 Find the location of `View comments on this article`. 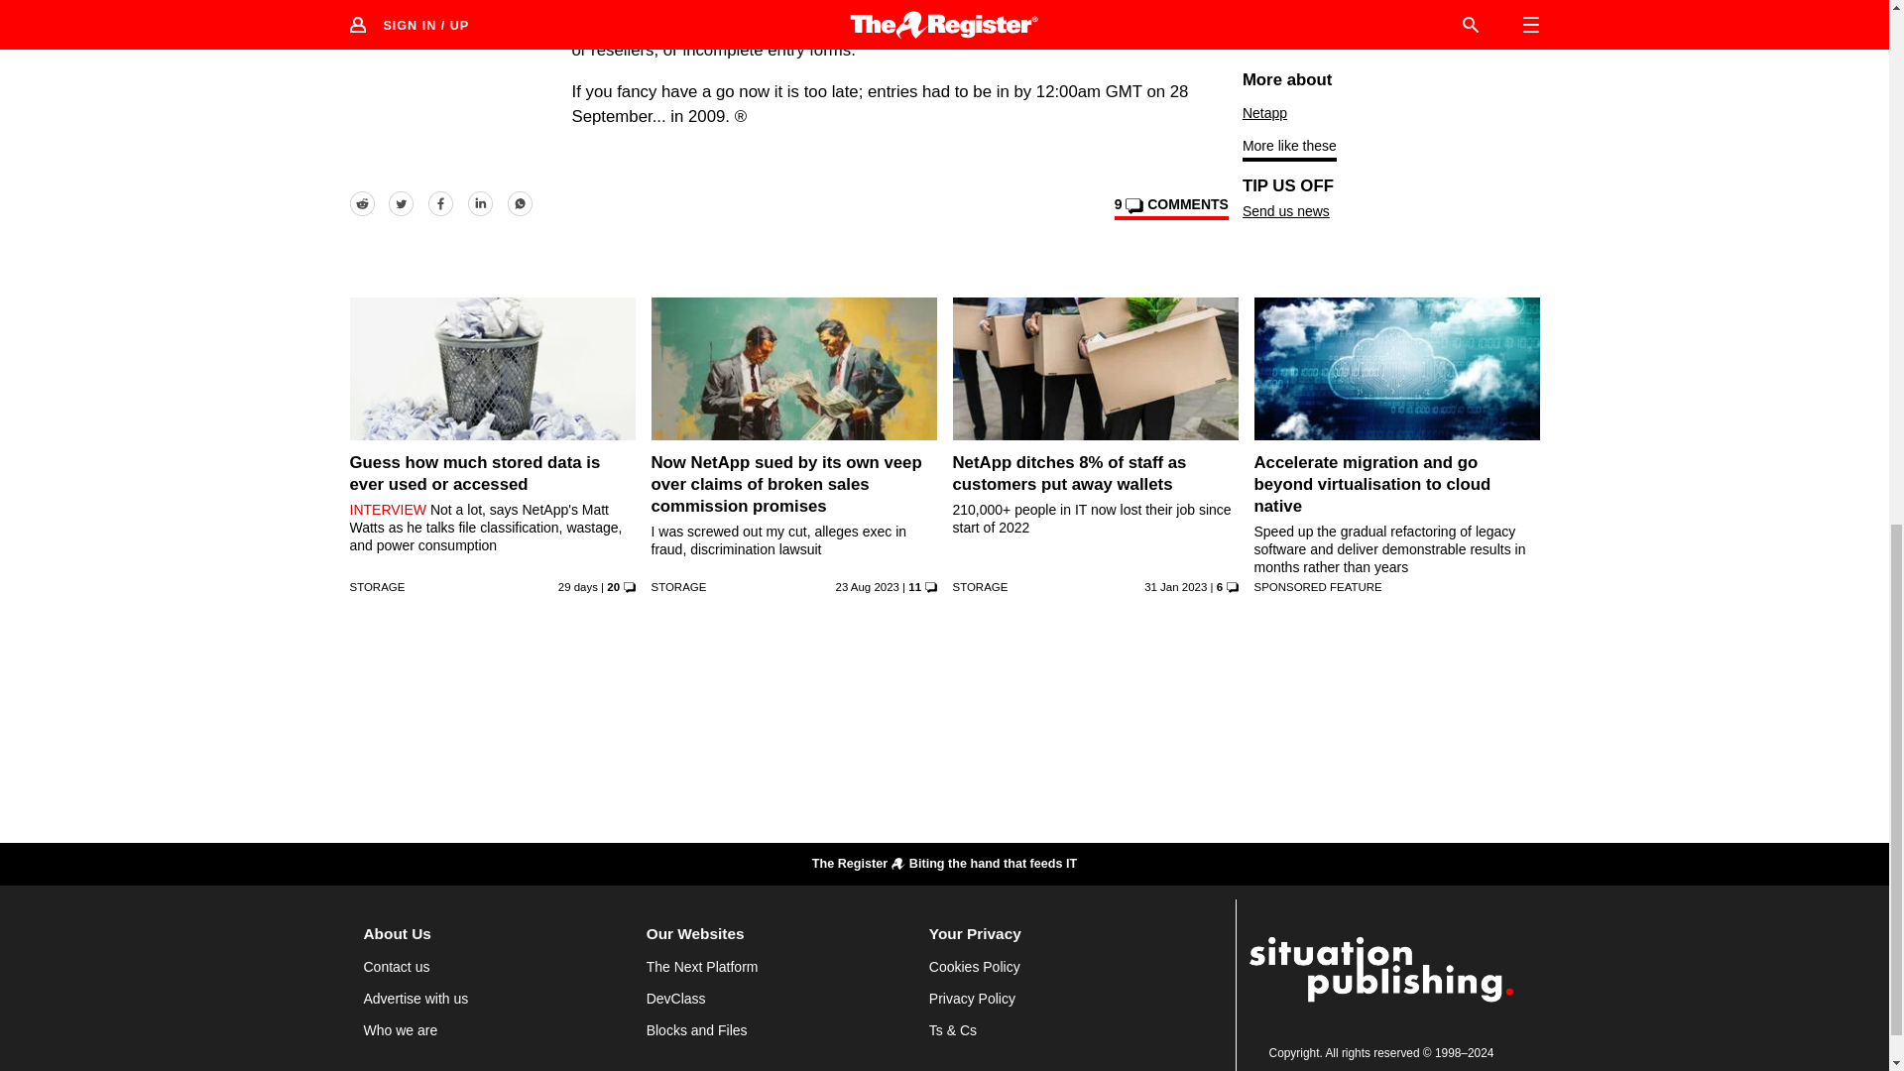

View comments on this article is located at coordinates (1170, 208).